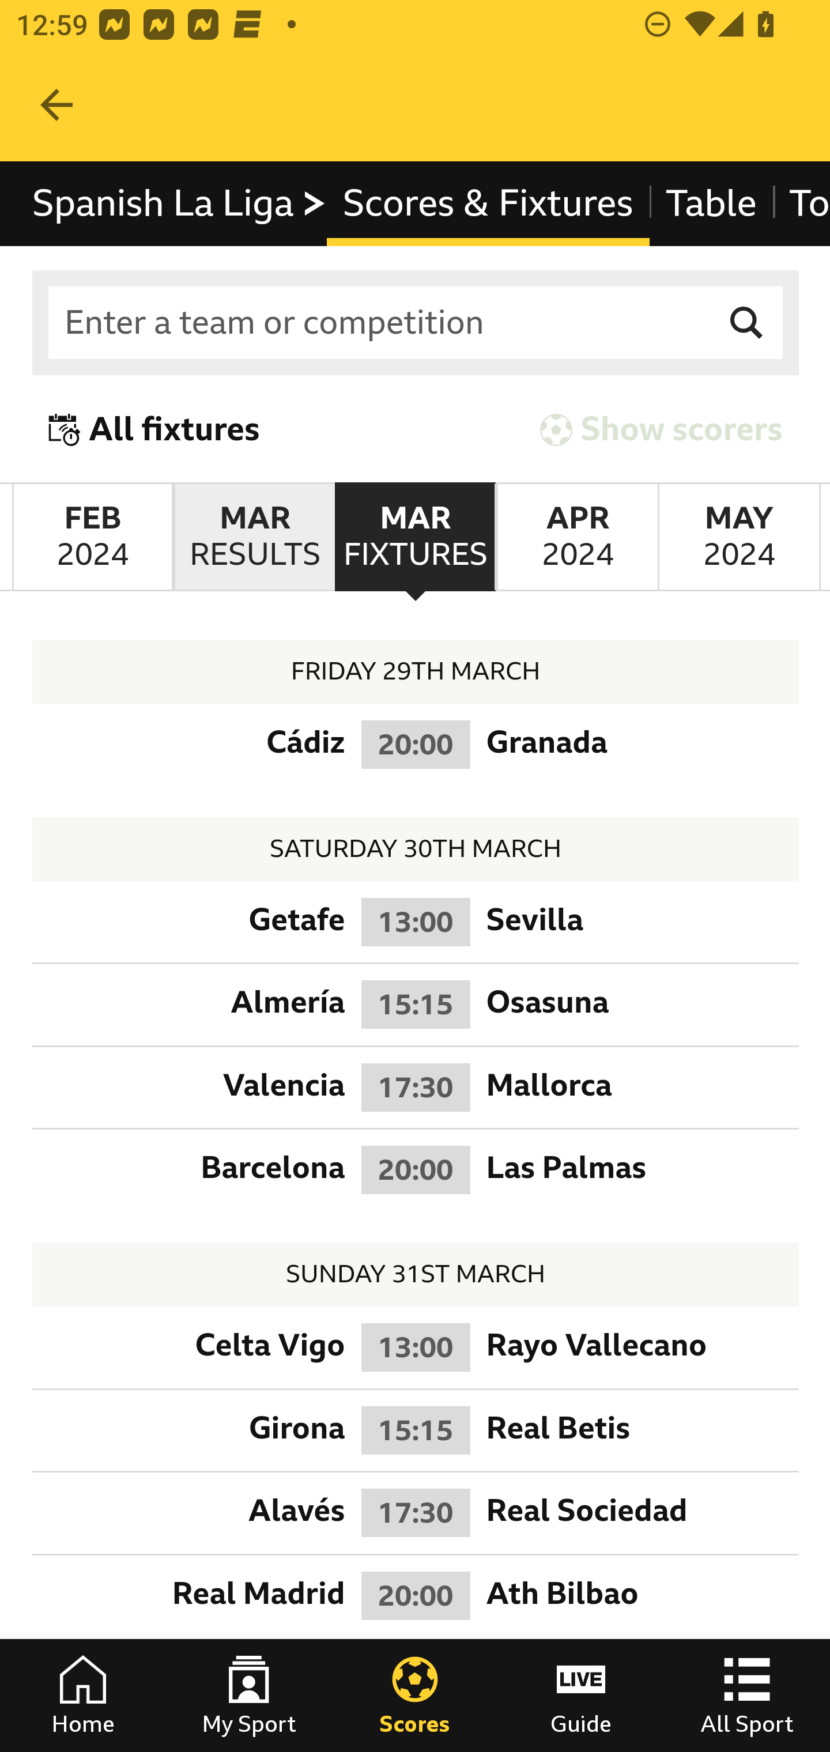 This screenshot has height=1752, width=830. Describe the element at coordinates (661, 429) in the screenshot. I see `Show scorers` at that location.